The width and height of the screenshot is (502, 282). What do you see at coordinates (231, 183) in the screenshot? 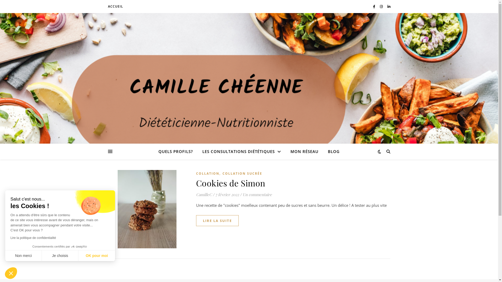
I see `Cookies de Simon` at bounding box center [231, 183].